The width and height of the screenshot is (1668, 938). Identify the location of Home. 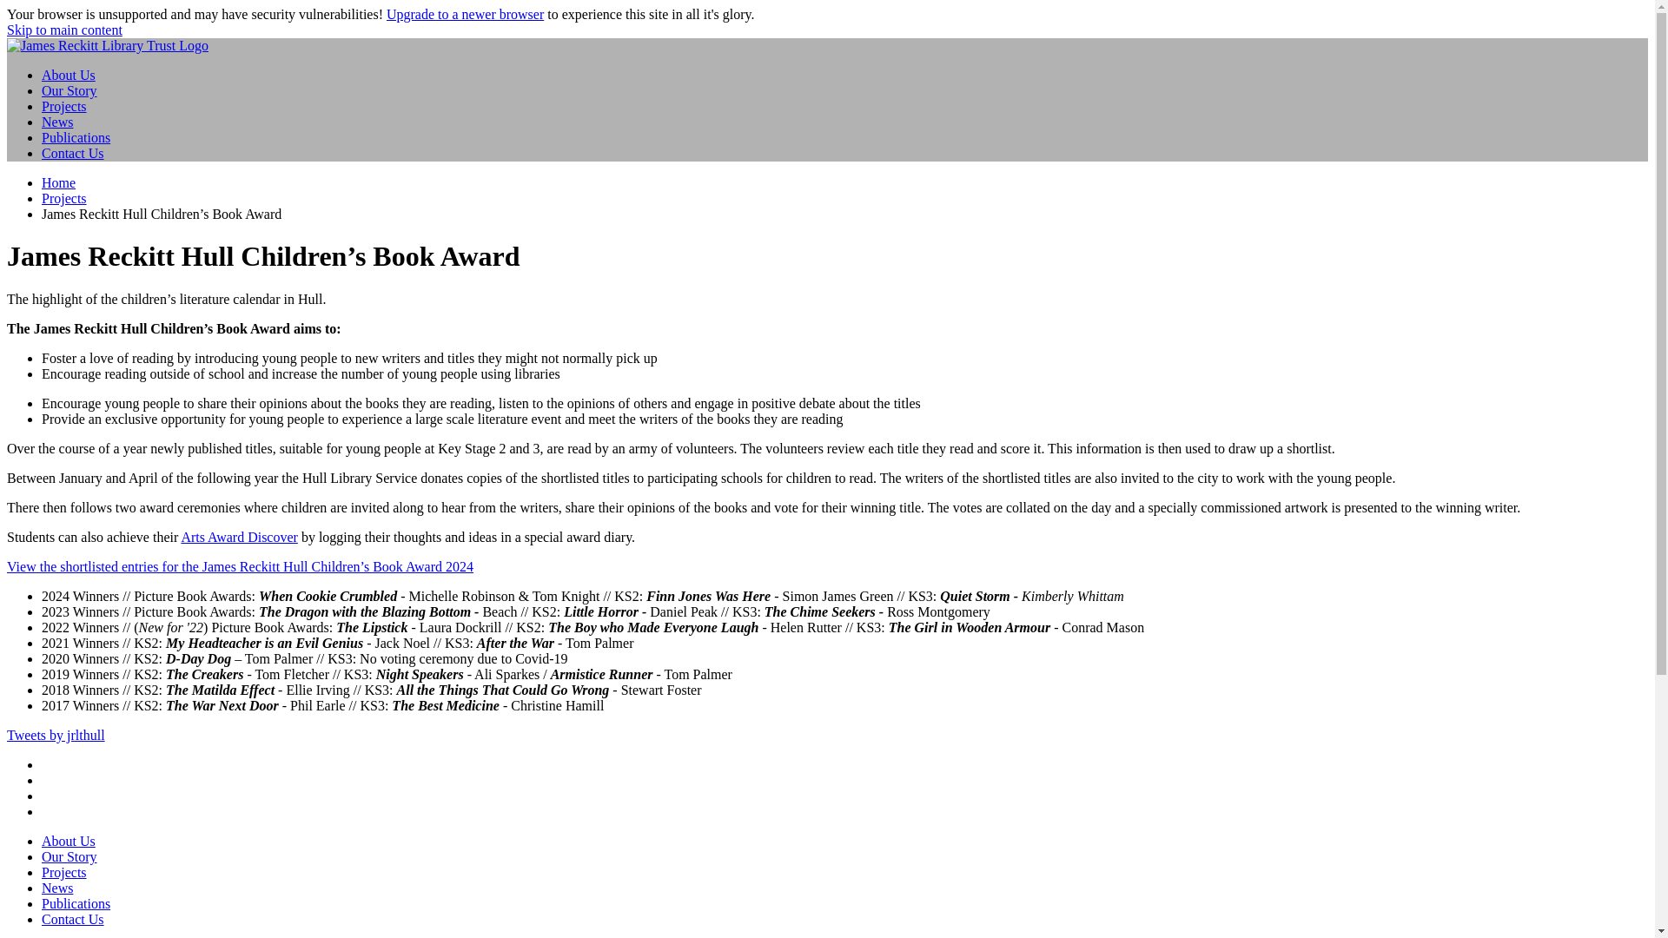
(108, 45).